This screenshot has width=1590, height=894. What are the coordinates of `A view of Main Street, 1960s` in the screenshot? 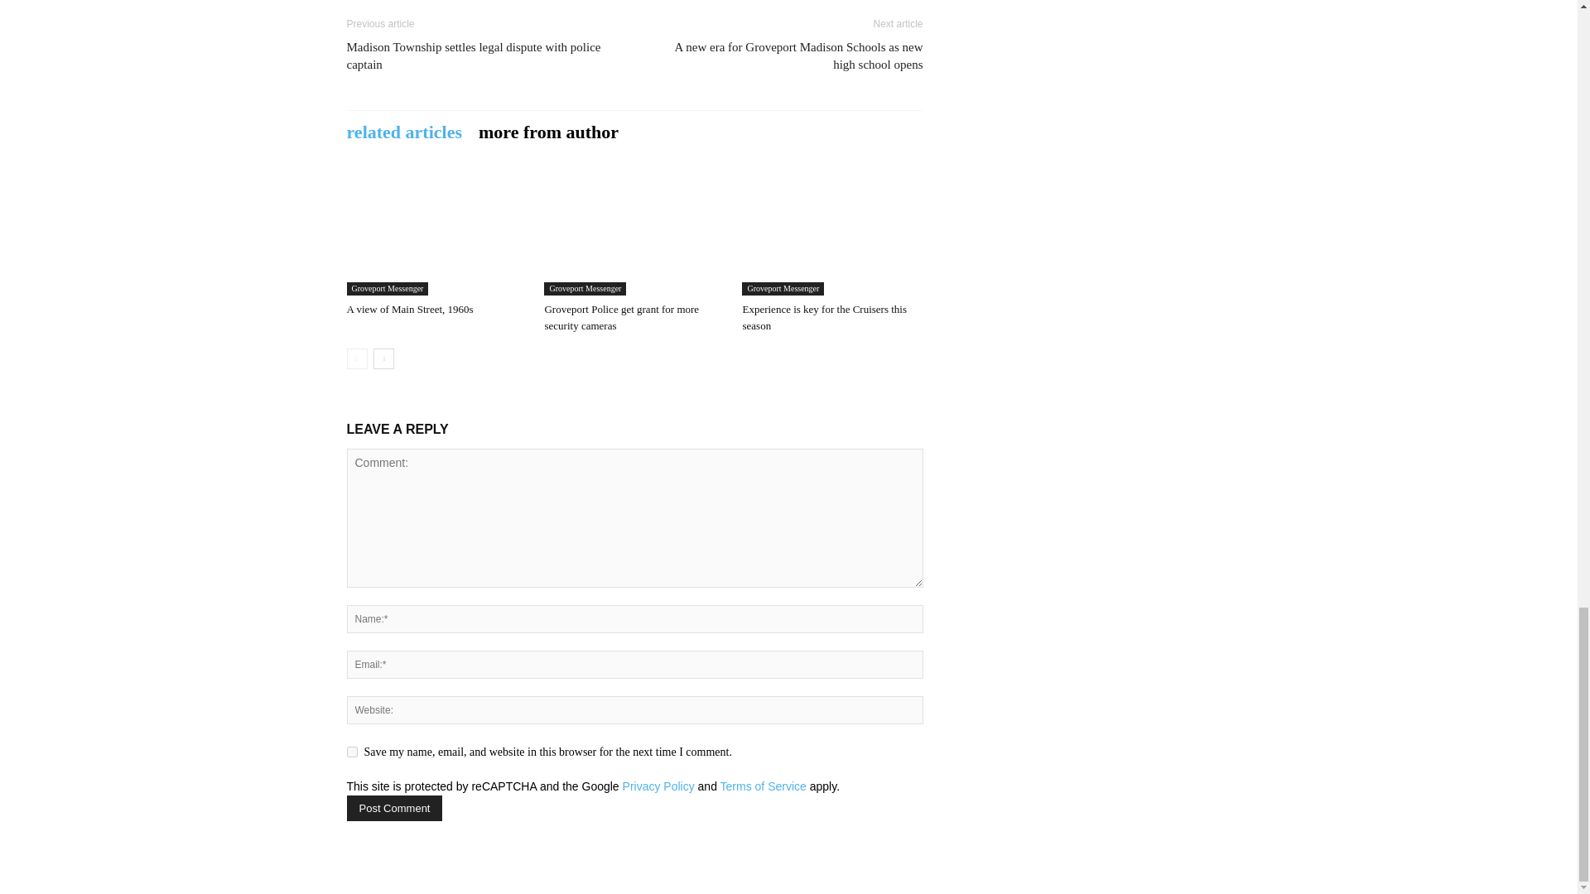 It's located at (436, 233).